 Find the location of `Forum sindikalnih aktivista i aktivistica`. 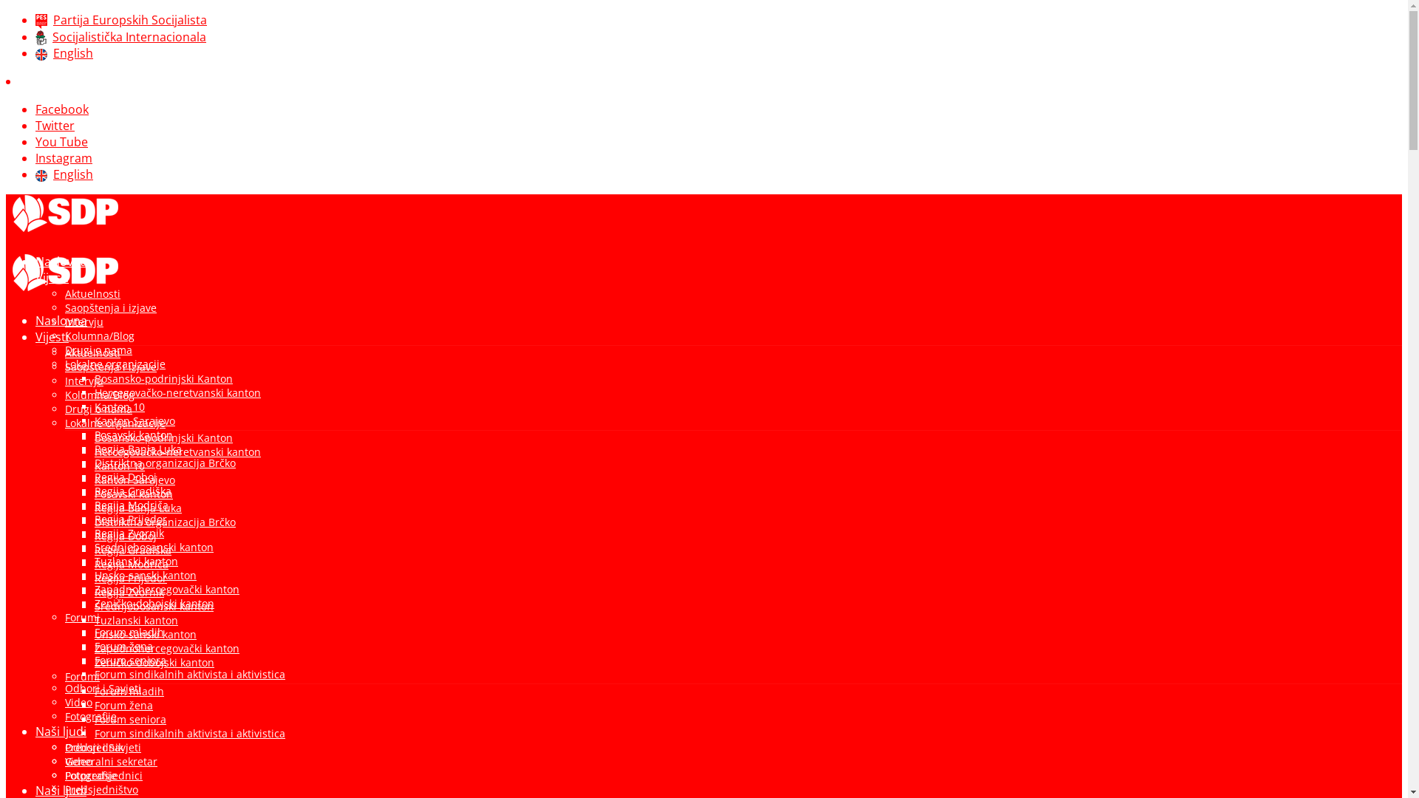

Forum sindikalnih aktivista i aktivistica is located at coordinates (190, 733).